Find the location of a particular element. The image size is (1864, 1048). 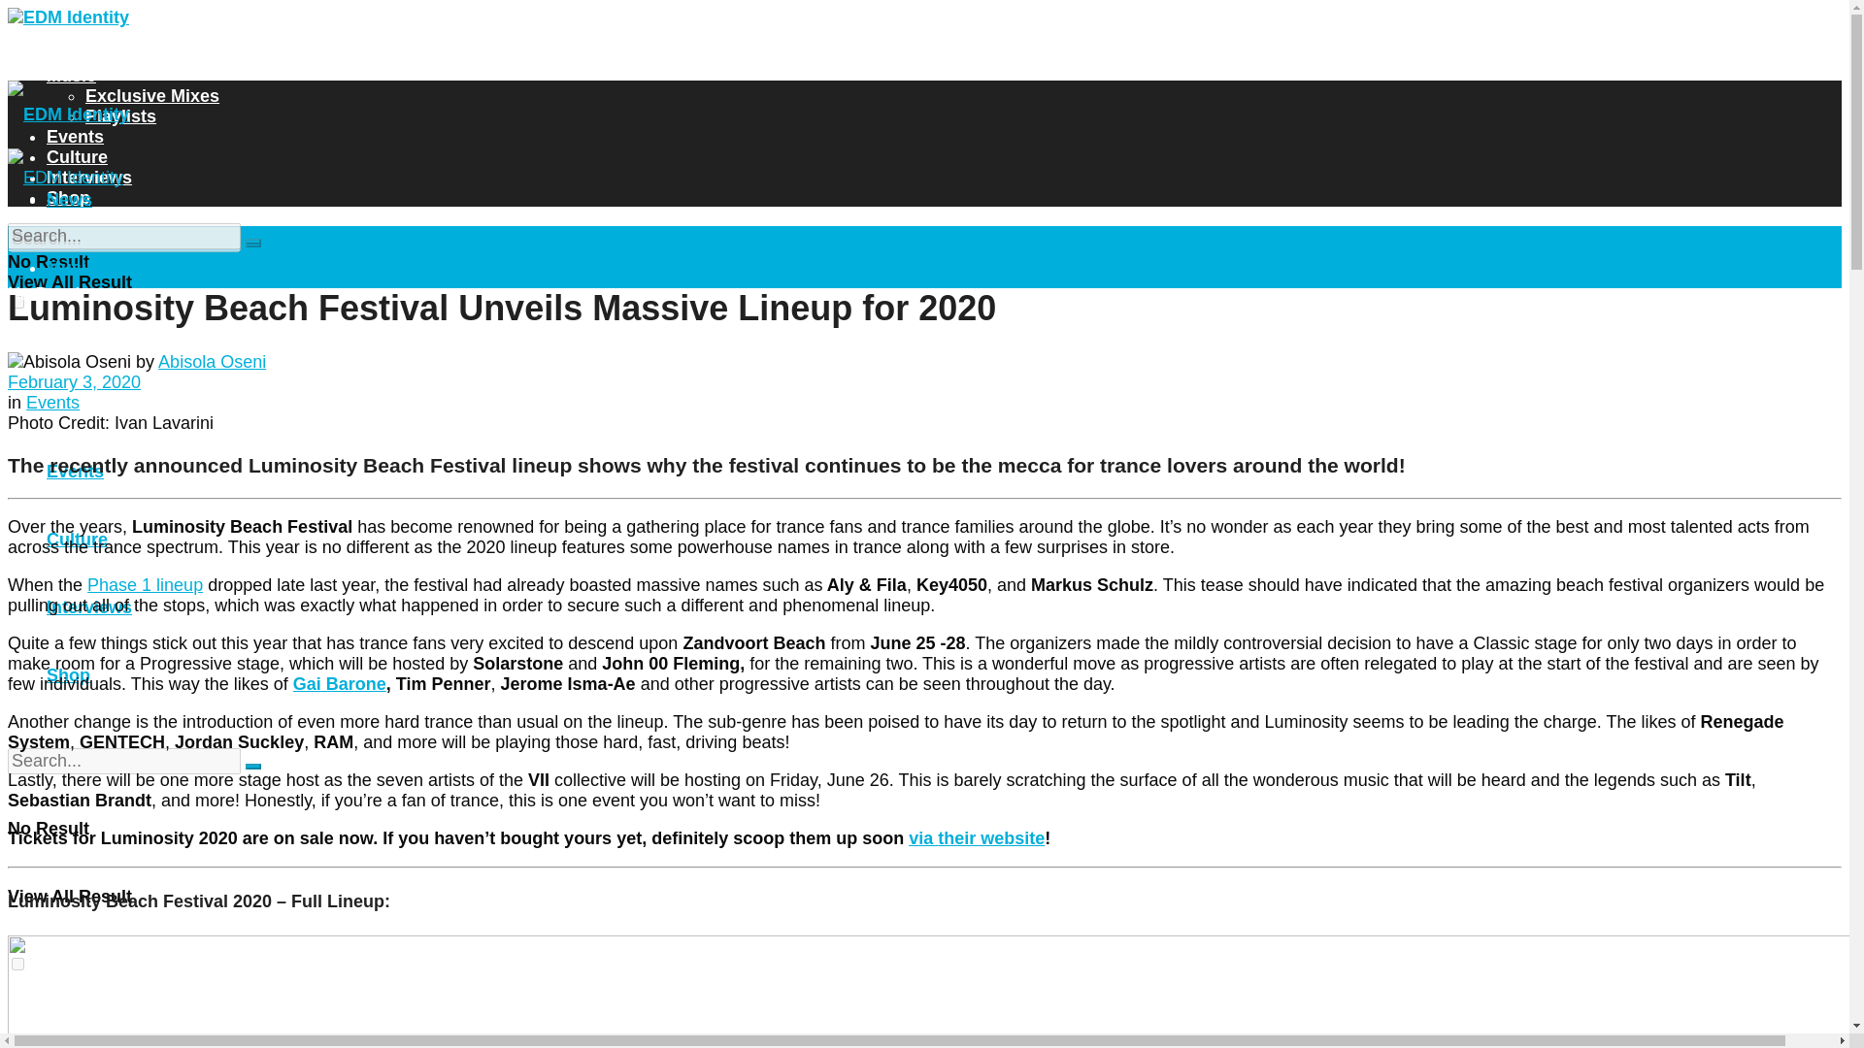

Abisola Oseni is located at coordinates (212, 361).